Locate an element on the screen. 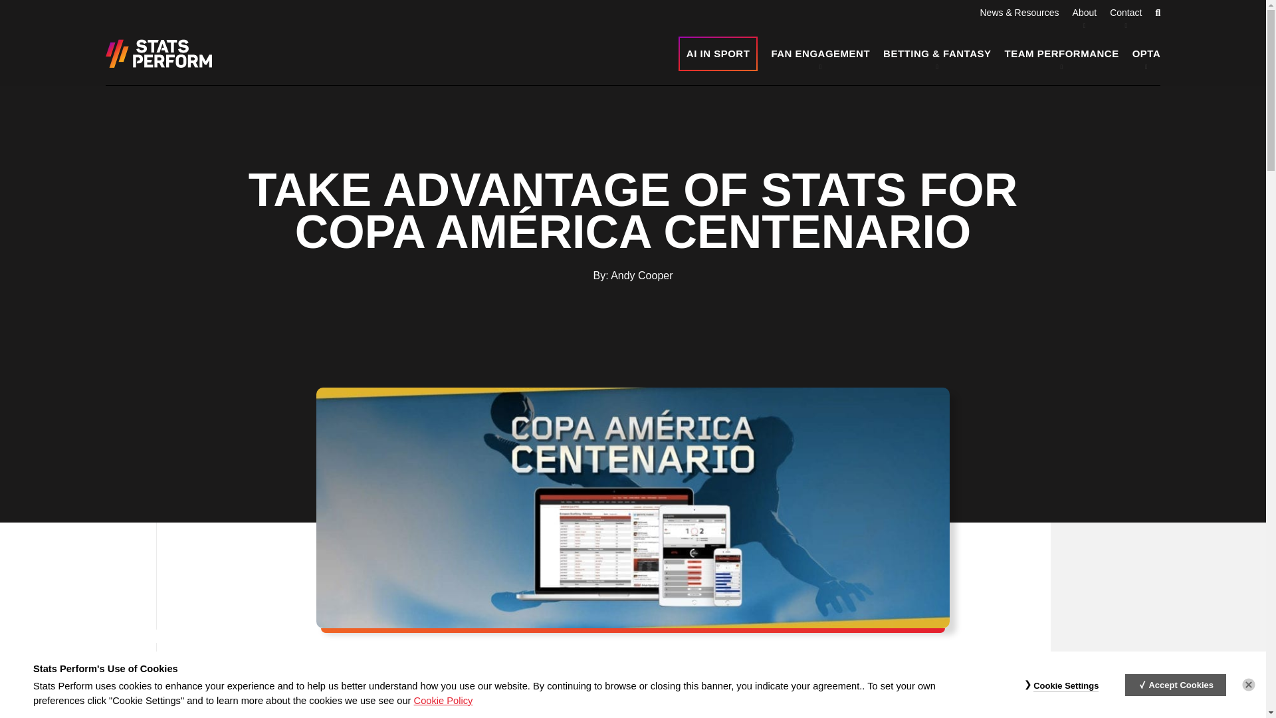 This screenshot has width=1276, height=718. Close is located at coordinates (1248, 685).